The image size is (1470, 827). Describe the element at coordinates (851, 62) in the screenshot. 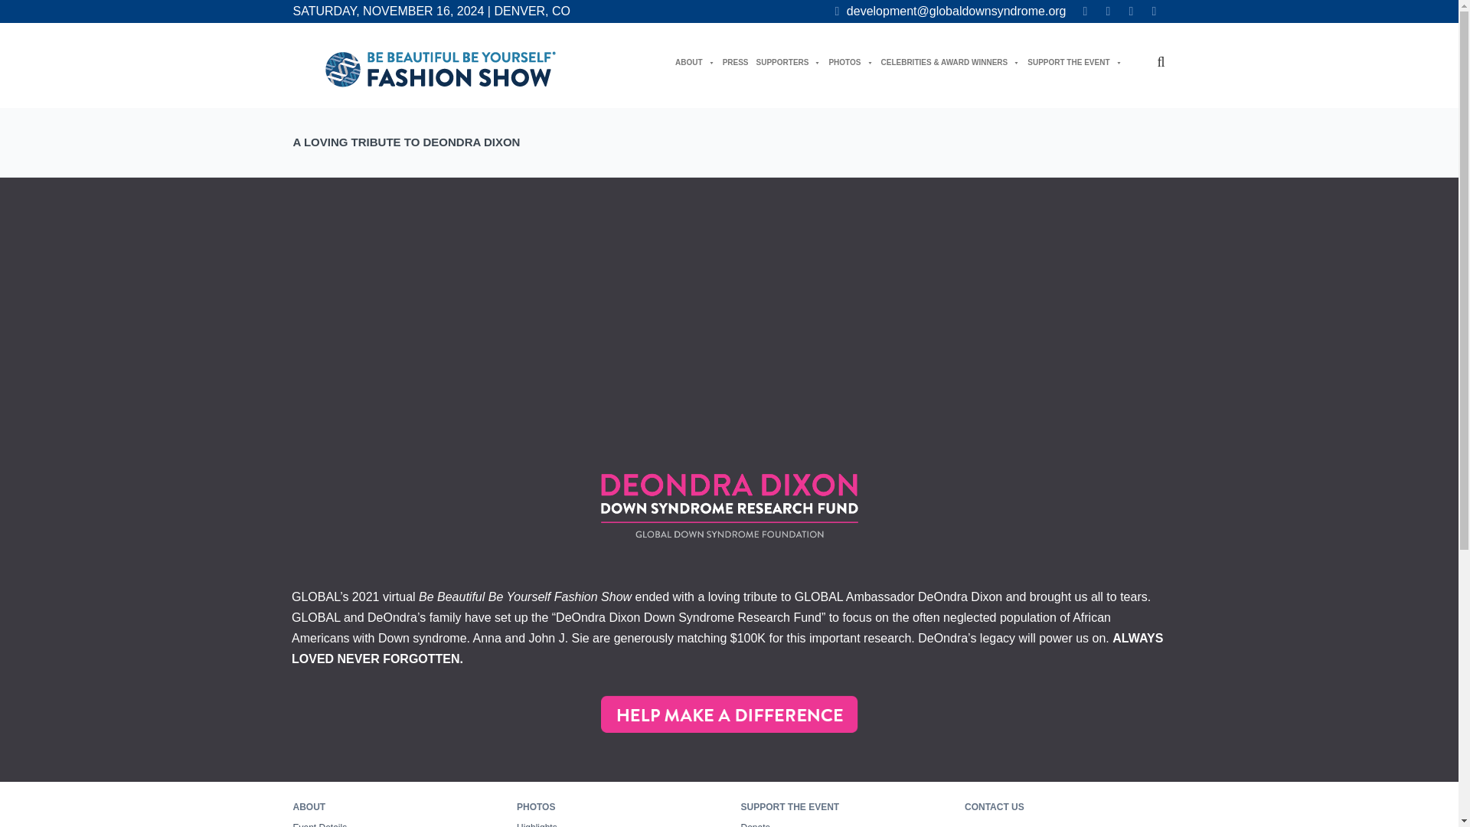

I see `PHOTOS` at that location.